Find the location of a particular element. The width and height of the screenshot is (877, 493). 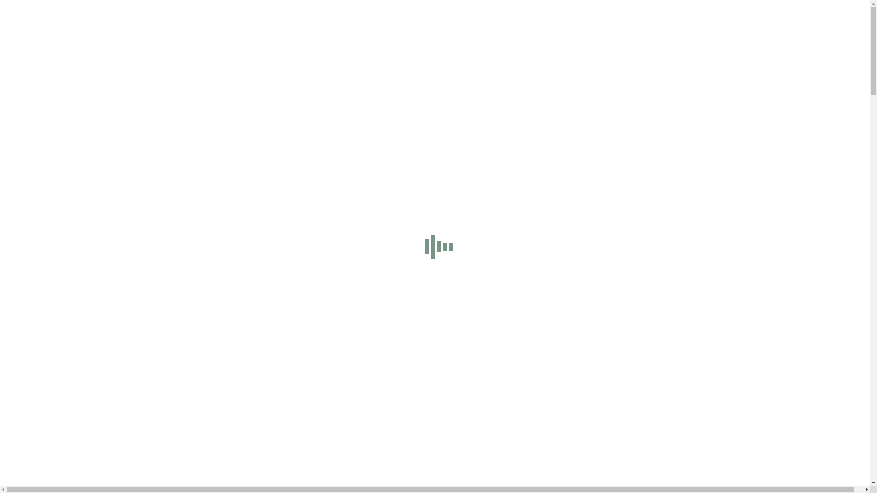

GAPS is located at coordinates (49, 194).